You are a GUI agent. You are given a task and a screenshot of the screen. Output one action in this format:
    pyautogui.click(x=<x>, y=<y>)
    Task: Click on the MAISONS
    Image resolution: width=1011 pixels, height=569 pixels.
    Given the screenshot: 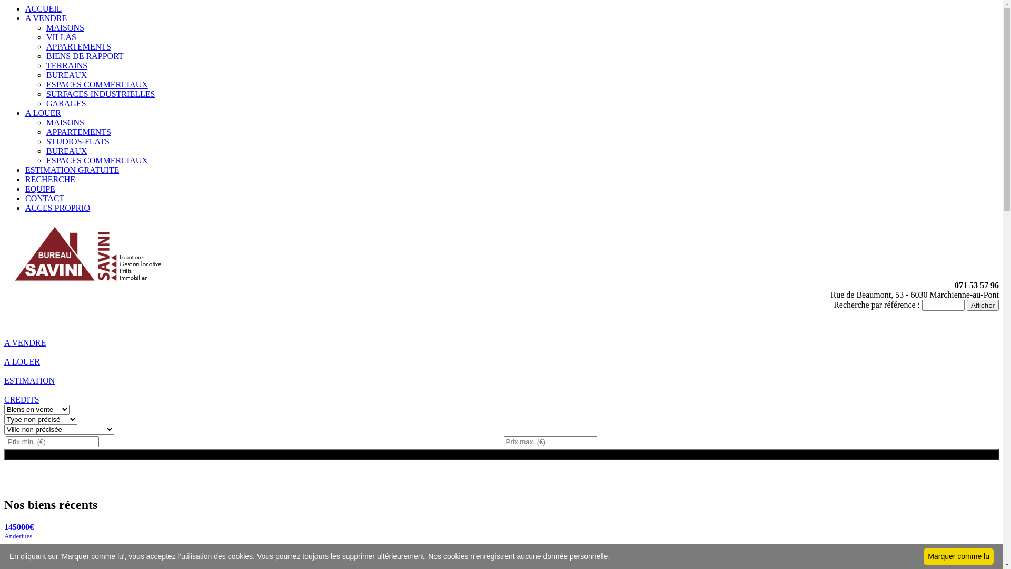 What is the action you would take?
    pyautogui.click(x=65, y=122)
    